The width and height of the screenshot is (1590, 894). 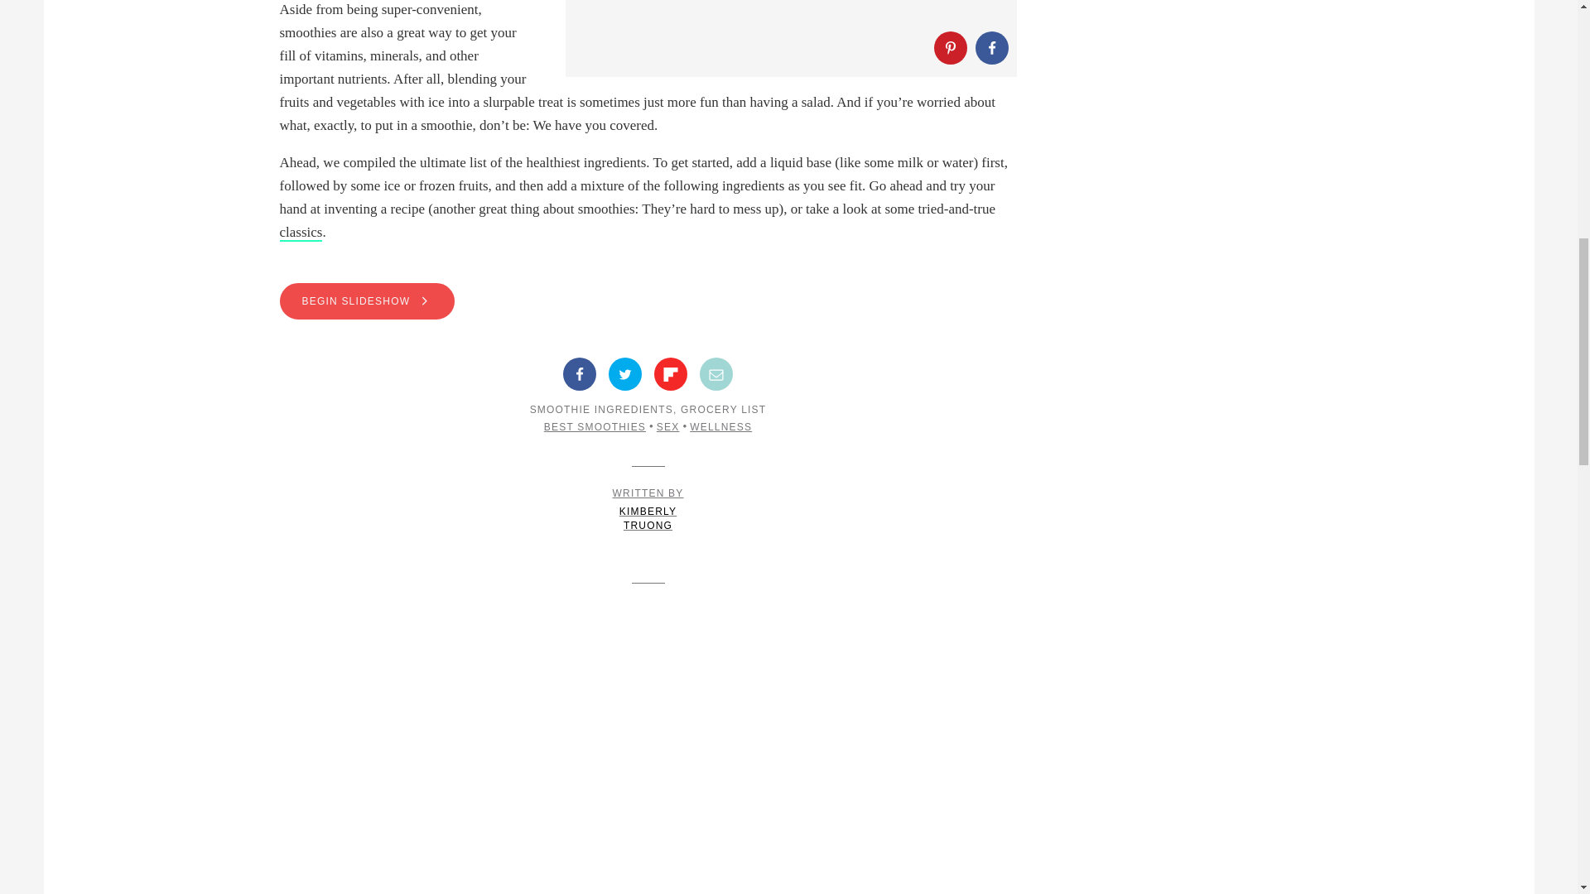 I want to click on Share on Flipboard, so click(x=715, y=374).